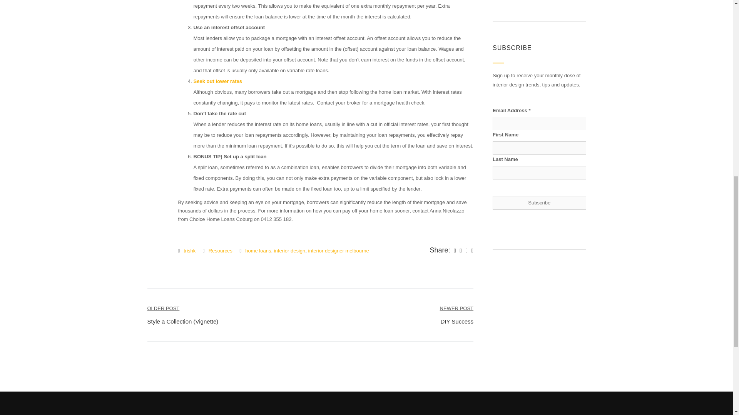  I want to click on home loans, so click(539, 203).